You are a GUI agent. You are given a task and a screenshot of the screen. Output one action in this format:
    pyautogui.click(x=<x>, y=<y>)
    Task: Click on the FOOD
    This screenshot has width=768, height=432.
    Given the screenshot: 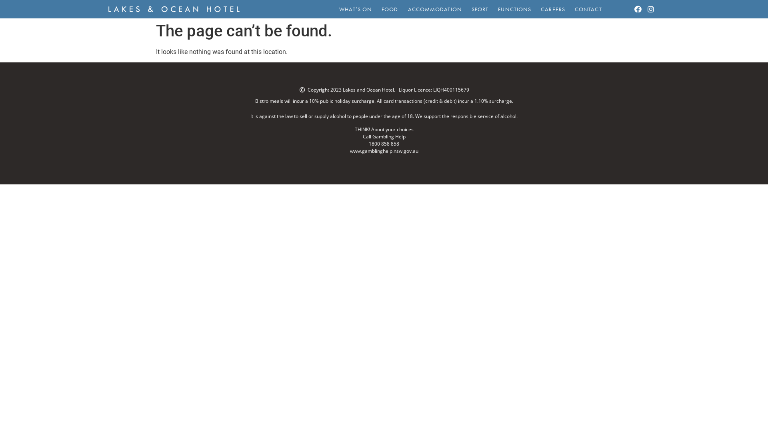 What is the action you would take?
    pyautogui.click(x=390, y=9)
    